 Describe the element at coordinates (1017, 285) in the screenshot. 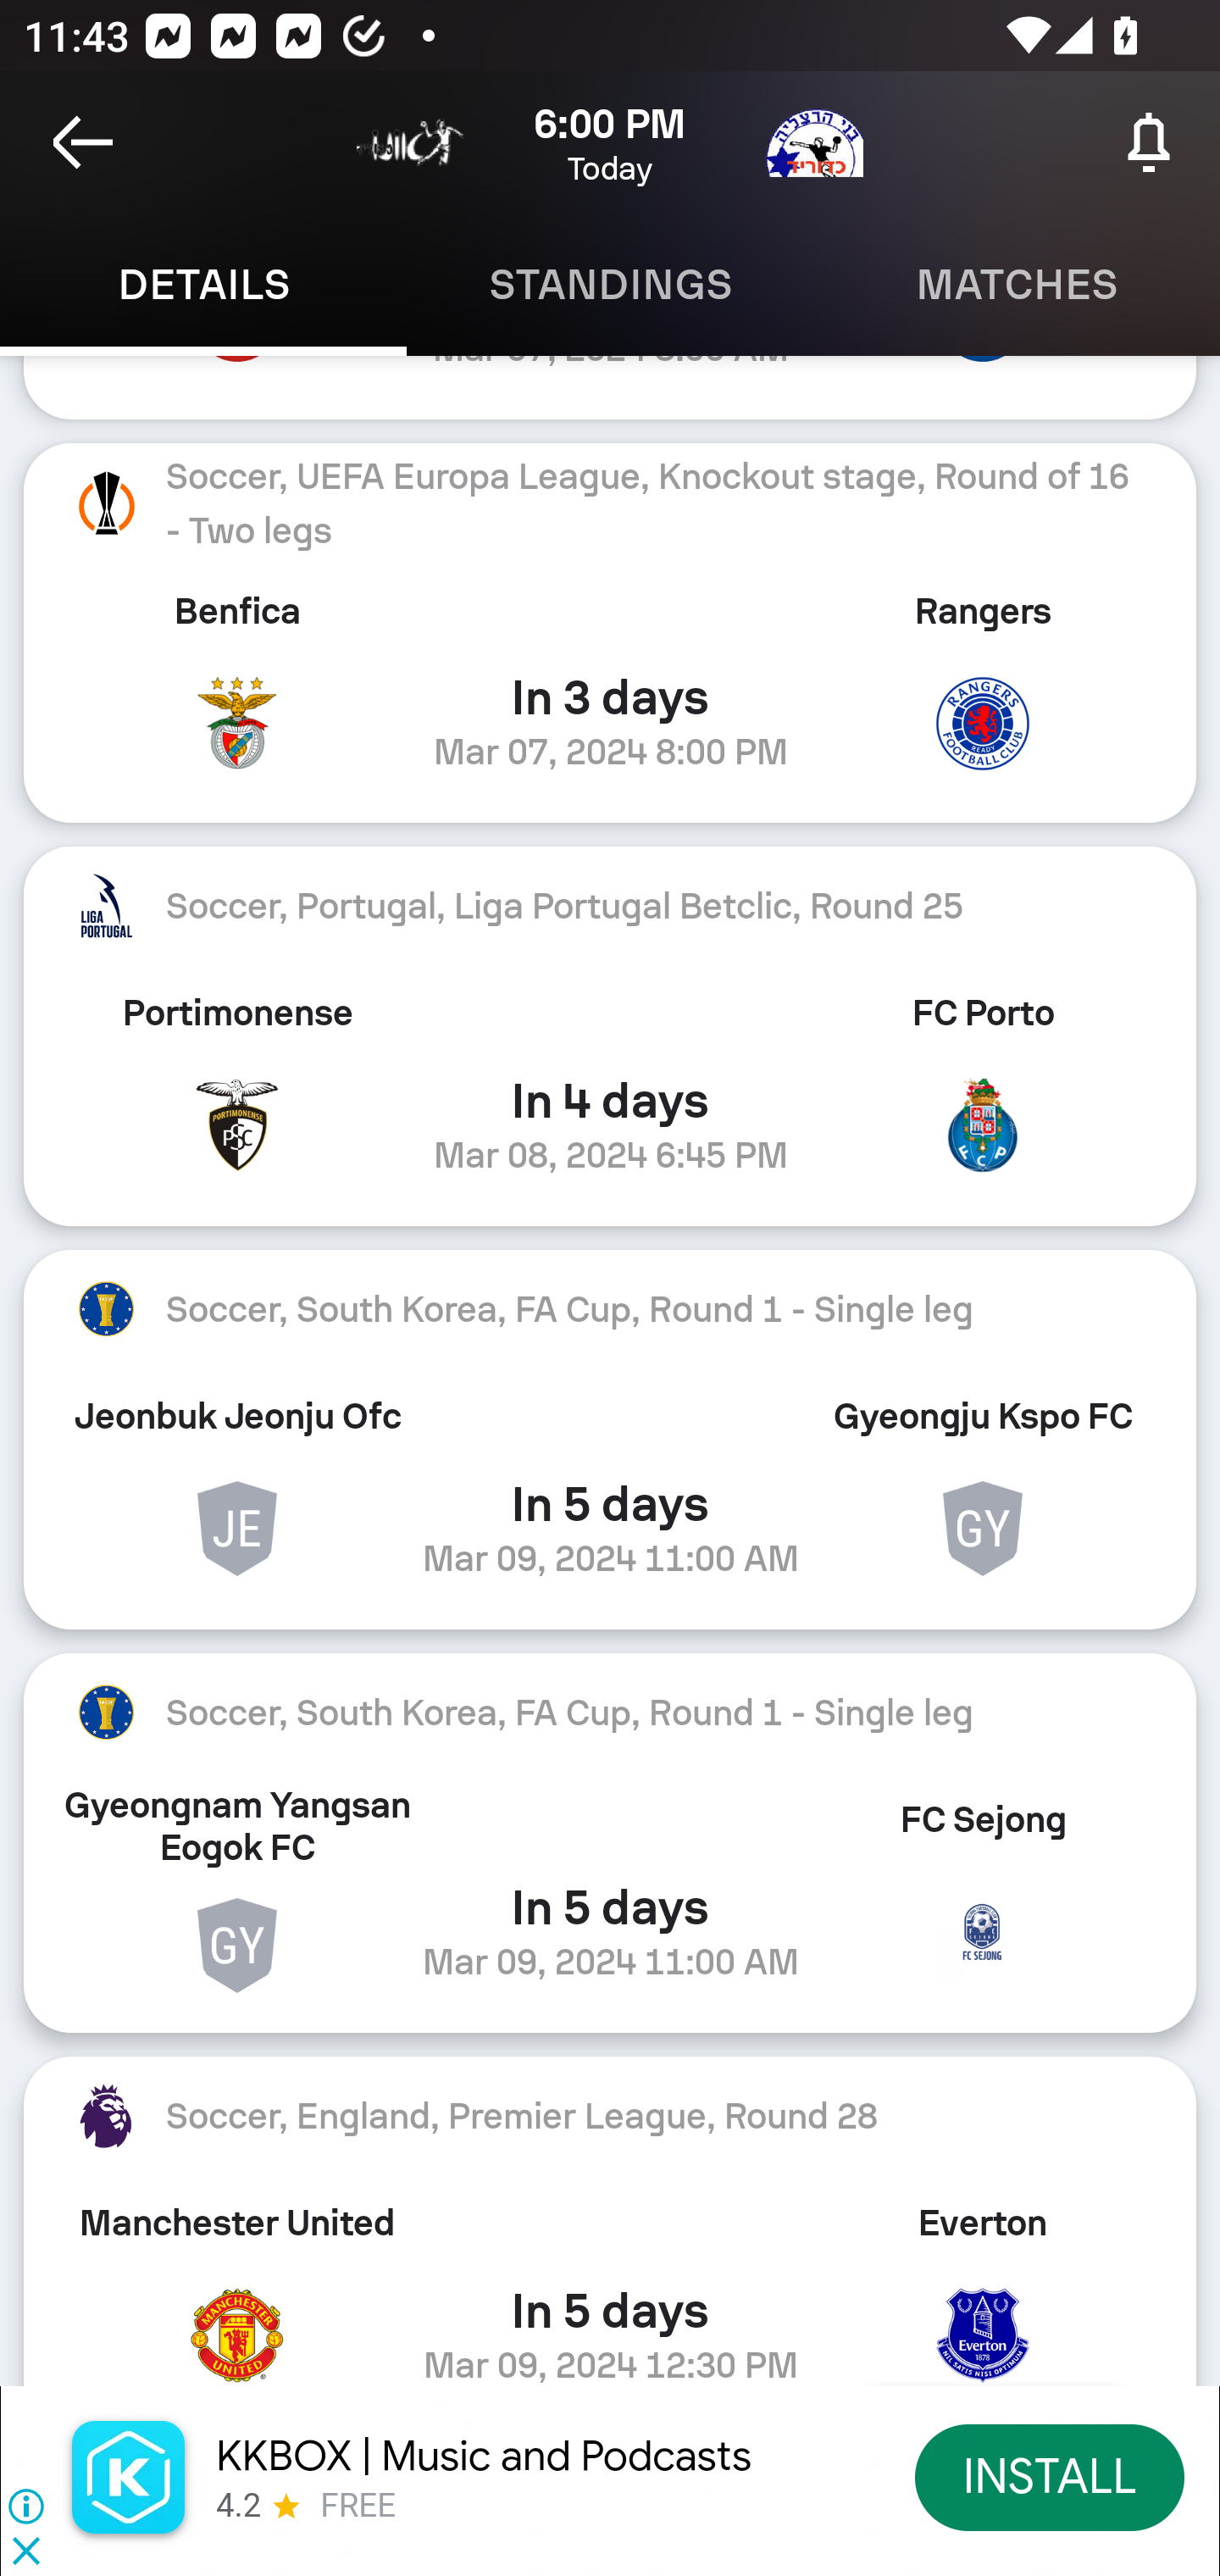

I see `Matches MATCHES` at that location.